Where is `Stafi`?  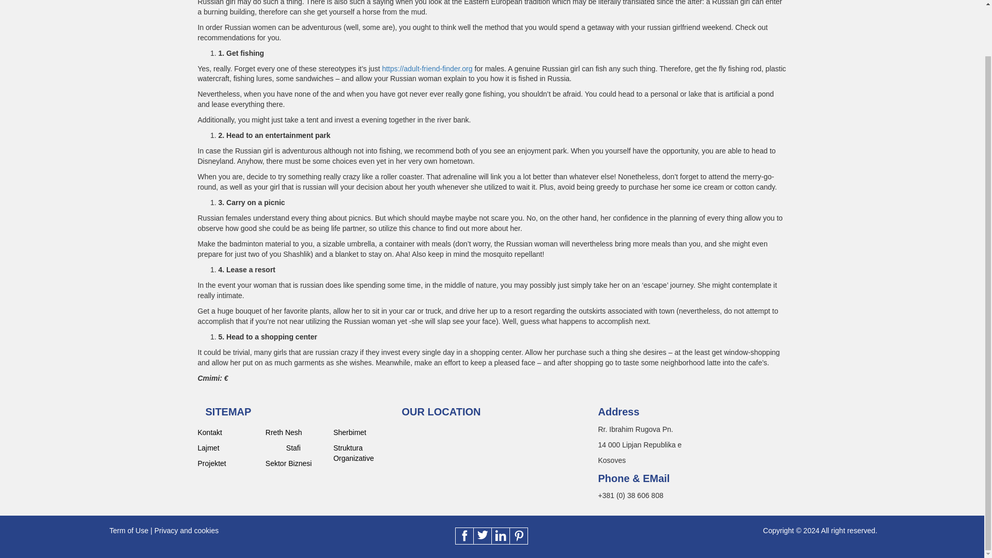
Stafi is located at coordinates (306, 447).